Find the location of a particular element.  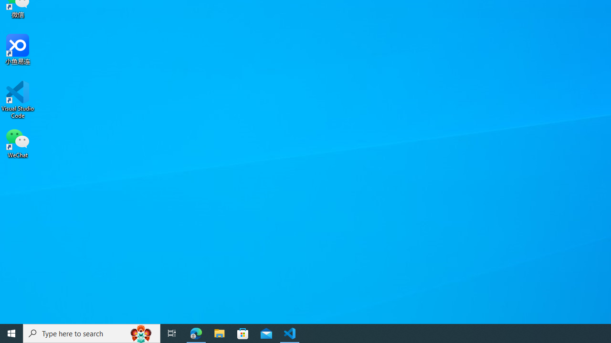

Visual Studio Code is located at coordinates (18, 100).